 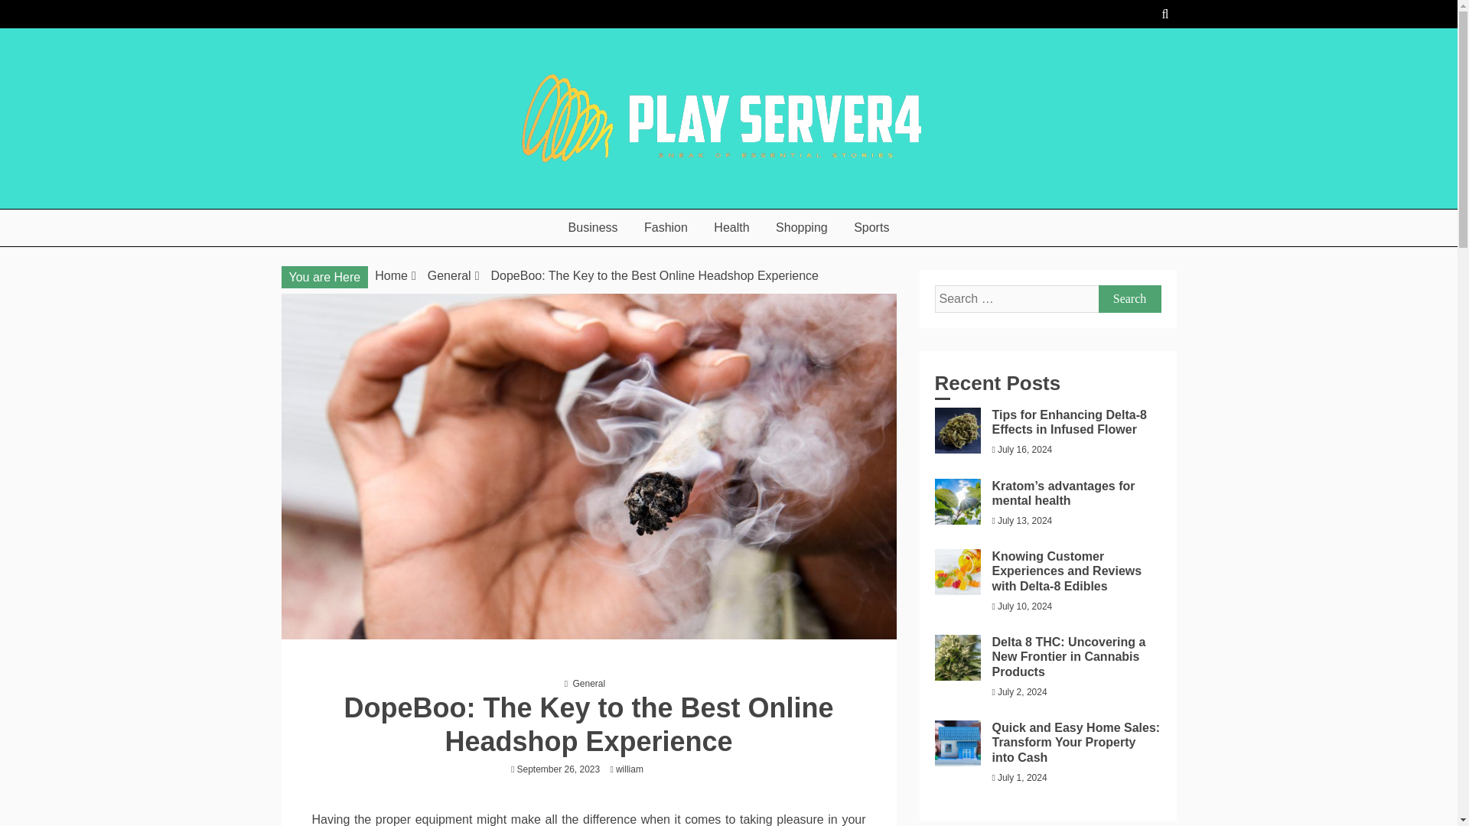 What do you see at coordinates (1130, 298) in the screenshot?
I see `Search` at bounding box center [1130, 298].